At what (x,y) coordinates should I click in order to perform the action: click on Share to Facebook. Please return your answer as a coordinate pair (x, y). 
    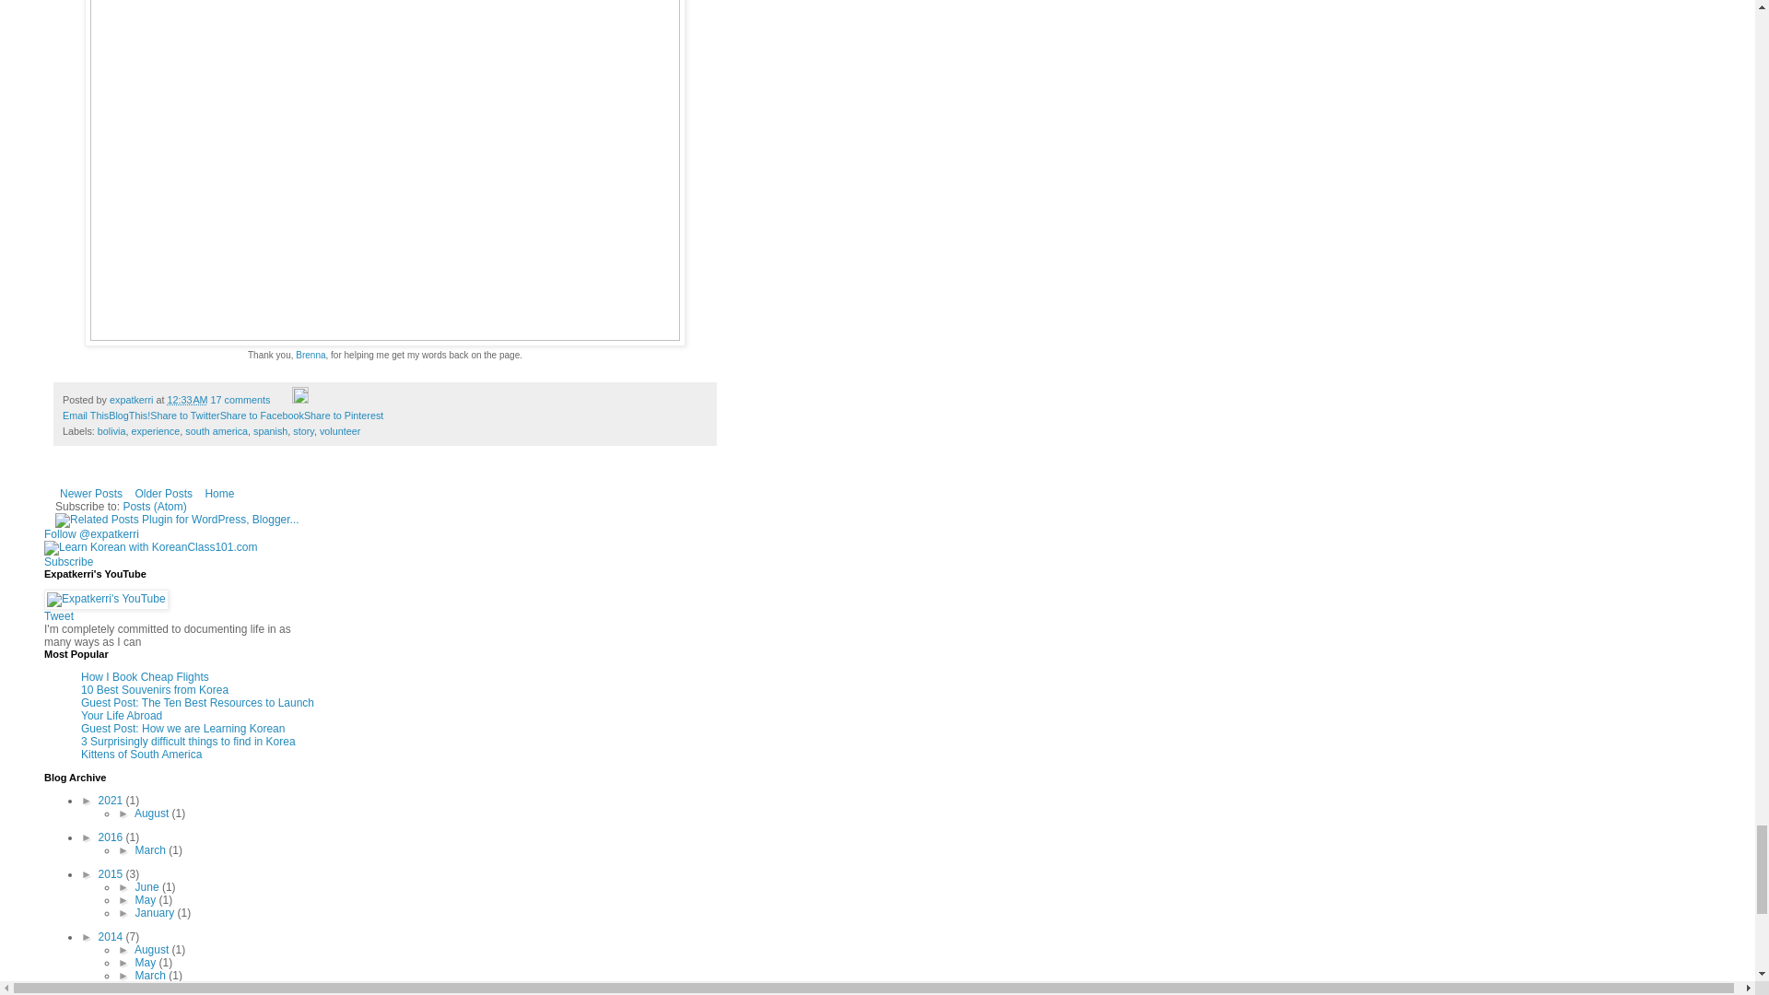
    Looking at the image, I should click on (262, 415).